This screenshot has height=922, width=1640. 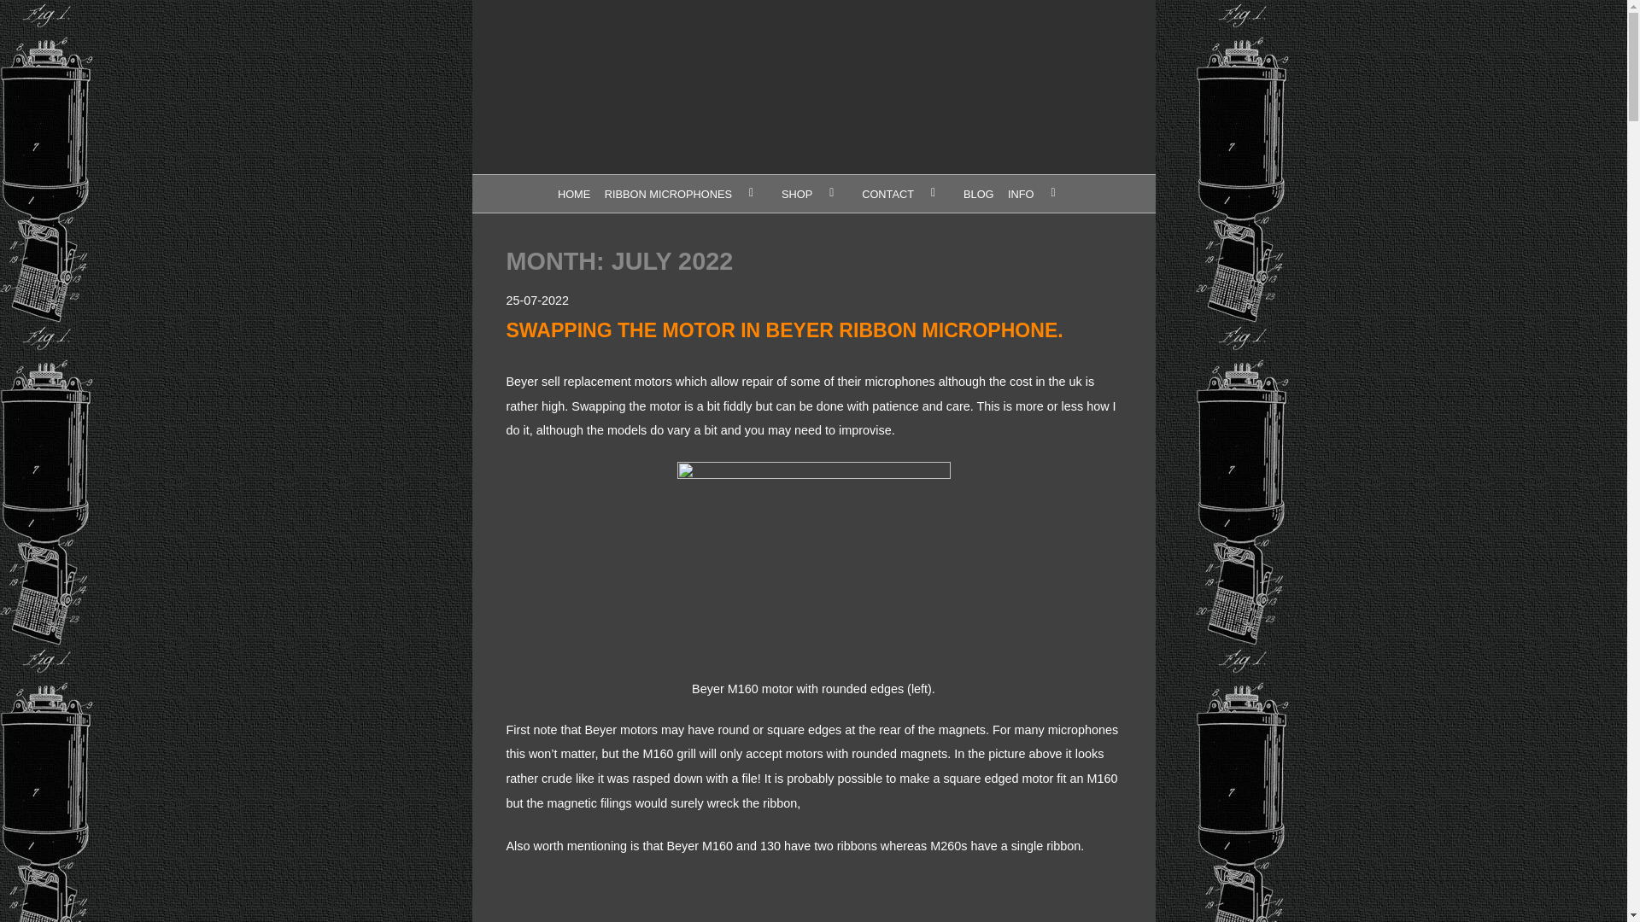 What do you see at coordinates (1052, 191) in the screenshot?
I see `expand child menu` at bounding box center [1052, 191].